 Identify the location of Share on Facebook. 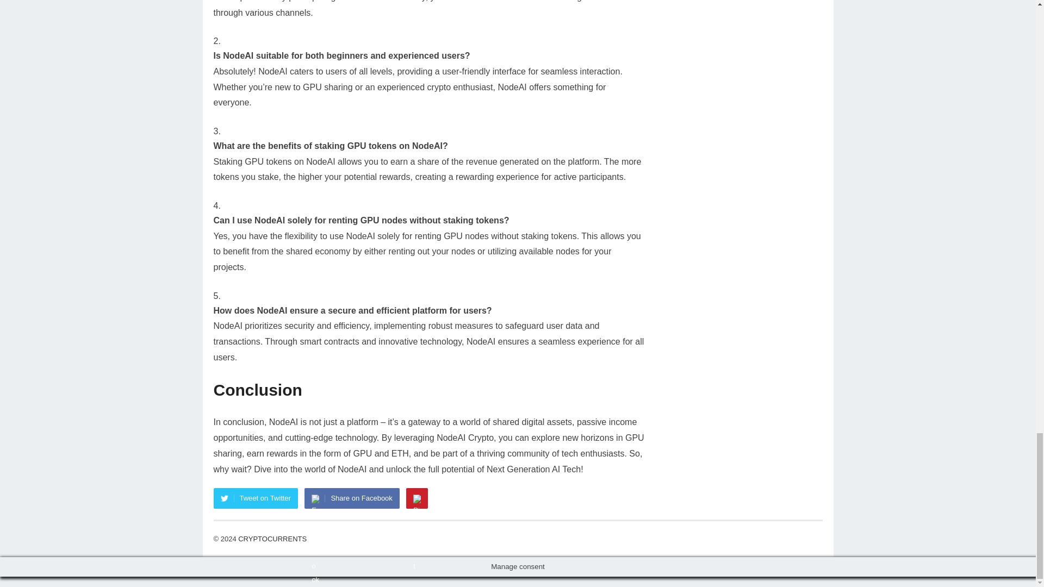
(351, 498).